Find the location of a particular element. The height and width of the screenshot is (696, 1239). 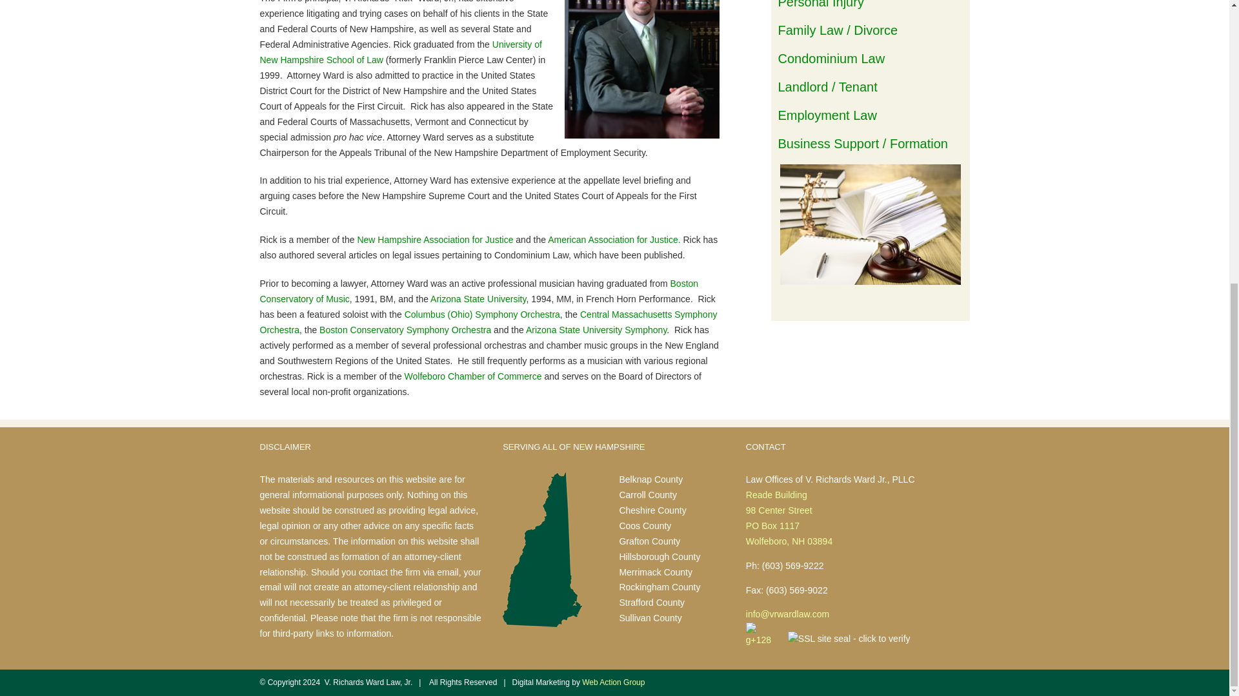

Wolfeboro Chamber of Commerce is located at coordinates (474, 376).